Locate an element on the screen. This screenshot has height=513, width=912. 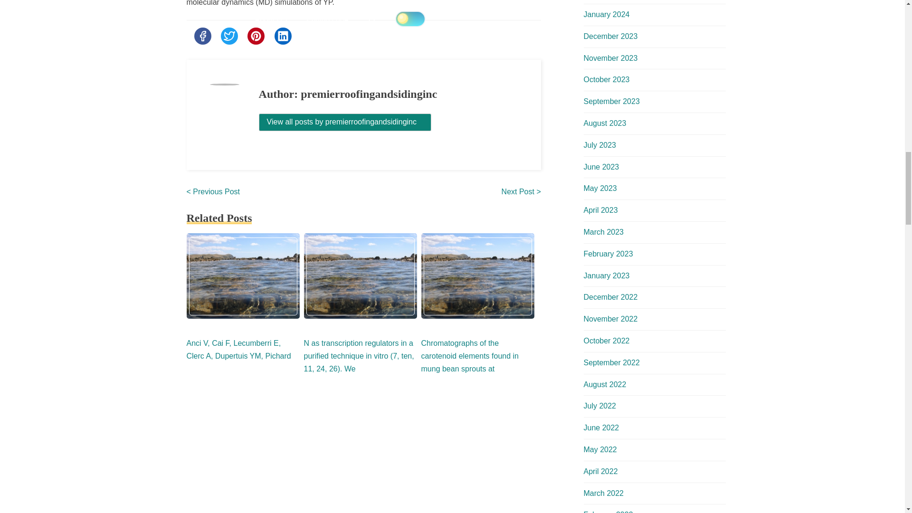
Share this post on Pinterest is located at coordinates (256, 36).